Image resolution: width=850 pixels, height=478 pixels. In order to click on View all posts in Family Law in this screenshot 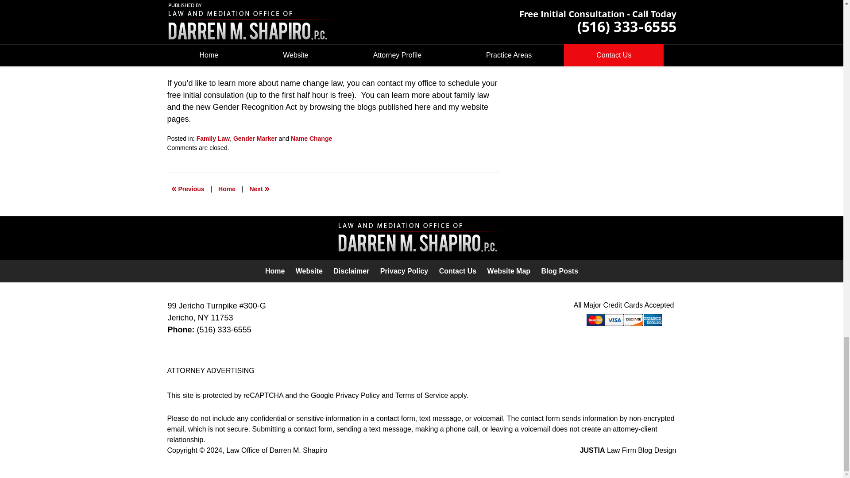, I will do `click(212, 138)`.